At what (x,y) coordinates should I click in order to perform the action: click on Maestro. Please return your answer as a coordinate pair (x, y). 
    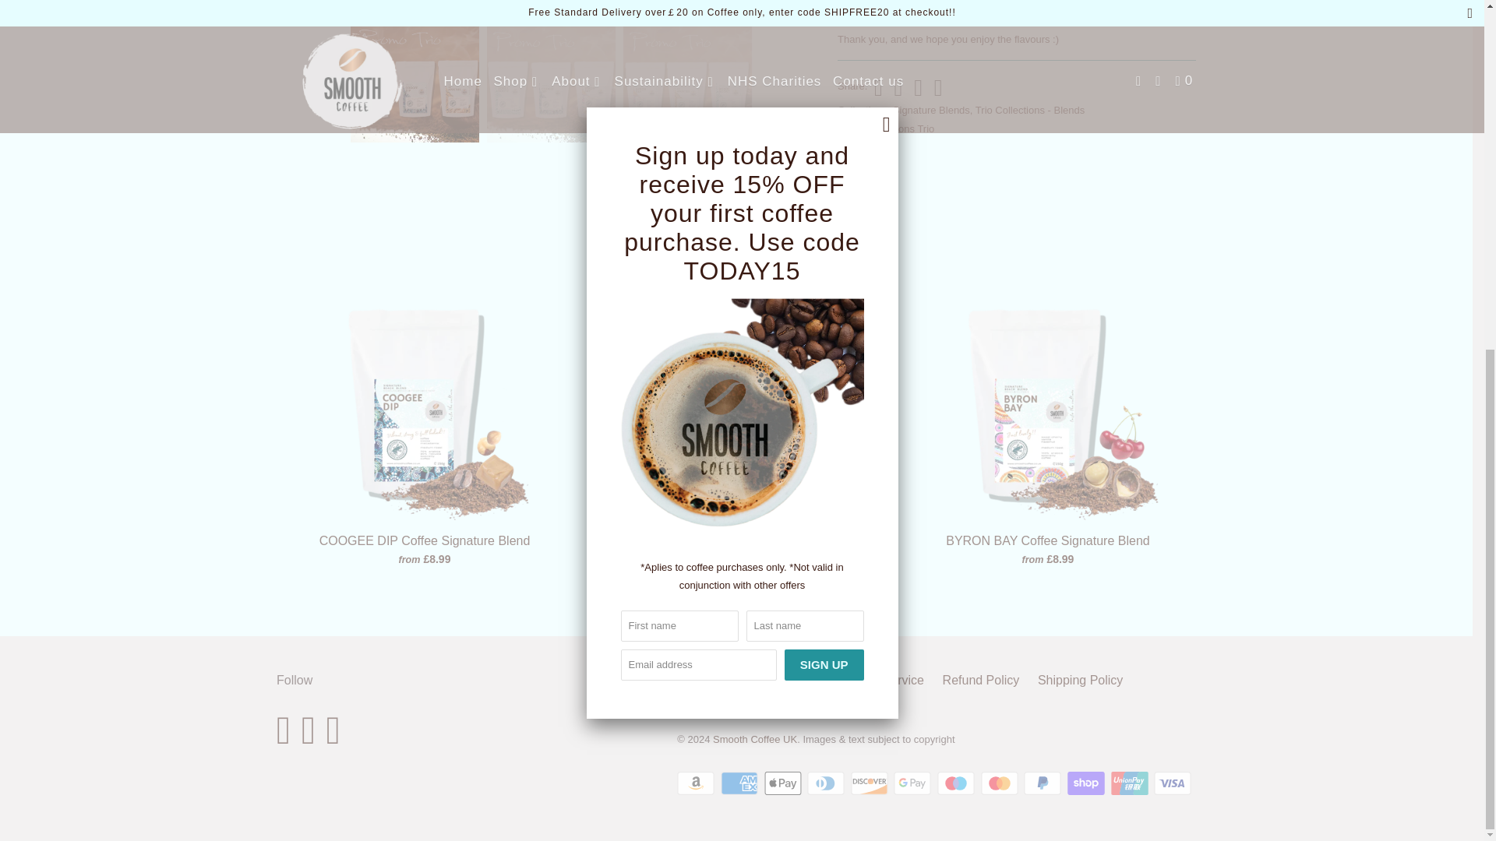
    Looking at the image, I should click on (958, 783).